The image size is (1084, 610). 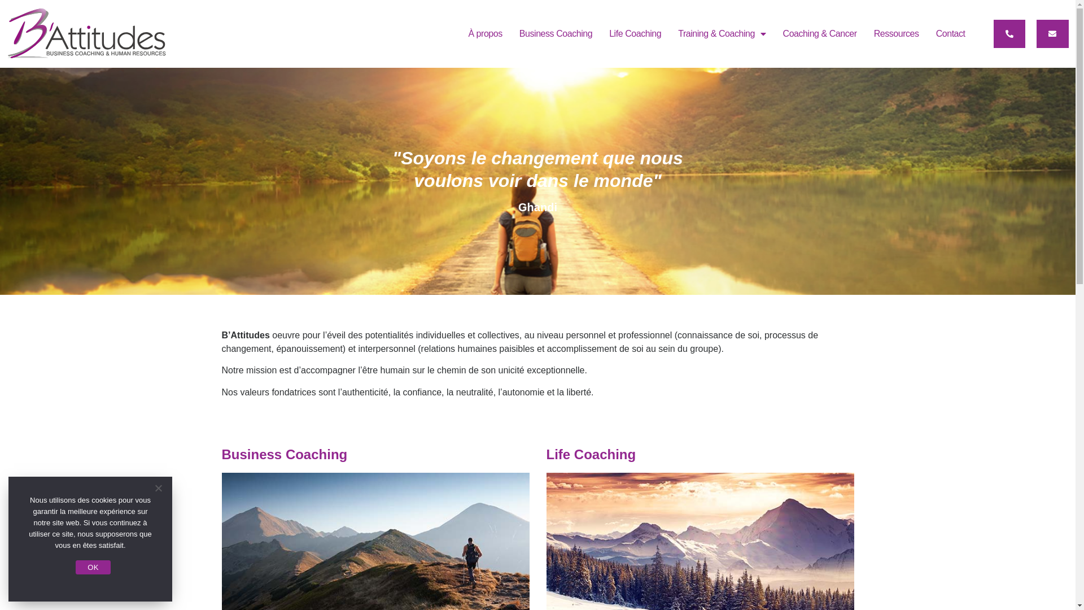 What do you see at coordinates (93, 567) in the screenshot?
I see `OK` at bounding box center [93, 567].